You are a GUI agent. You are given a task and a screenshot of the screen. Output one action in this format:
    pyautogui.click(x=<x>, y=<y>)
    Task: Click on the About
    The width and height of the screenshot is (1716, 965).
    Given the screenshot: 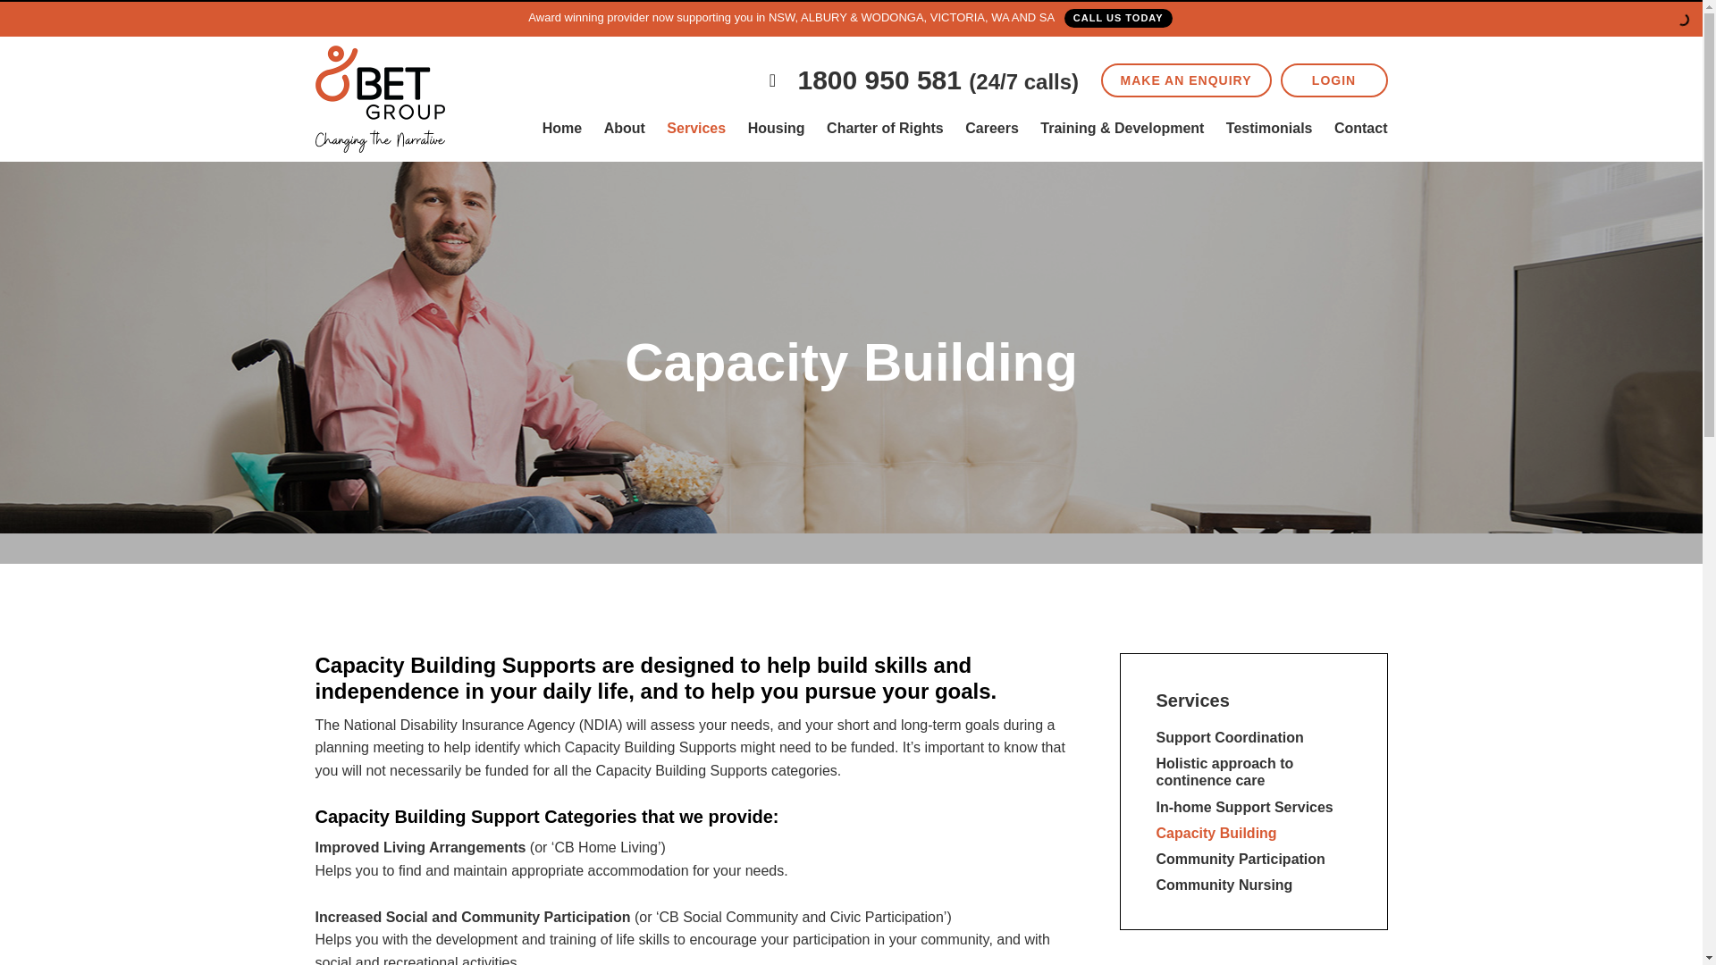 What is the action you would take?
    pyautogui.click(x=624, y=128)
    